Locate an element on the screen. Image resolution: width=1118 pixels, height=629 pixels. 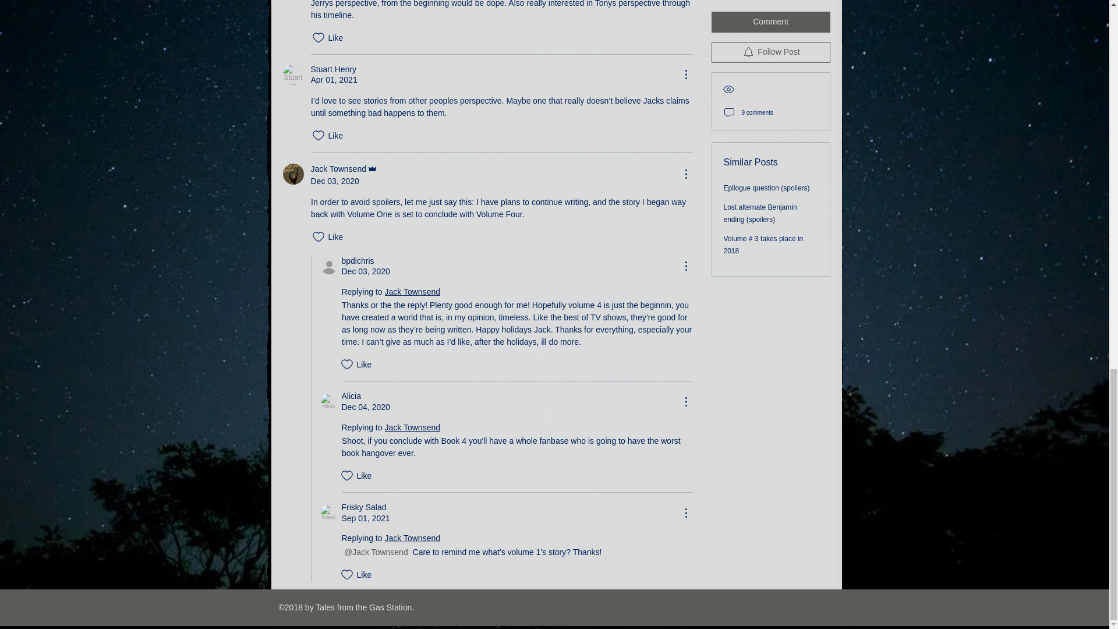
Alicia is located at coordinates (328, 402).